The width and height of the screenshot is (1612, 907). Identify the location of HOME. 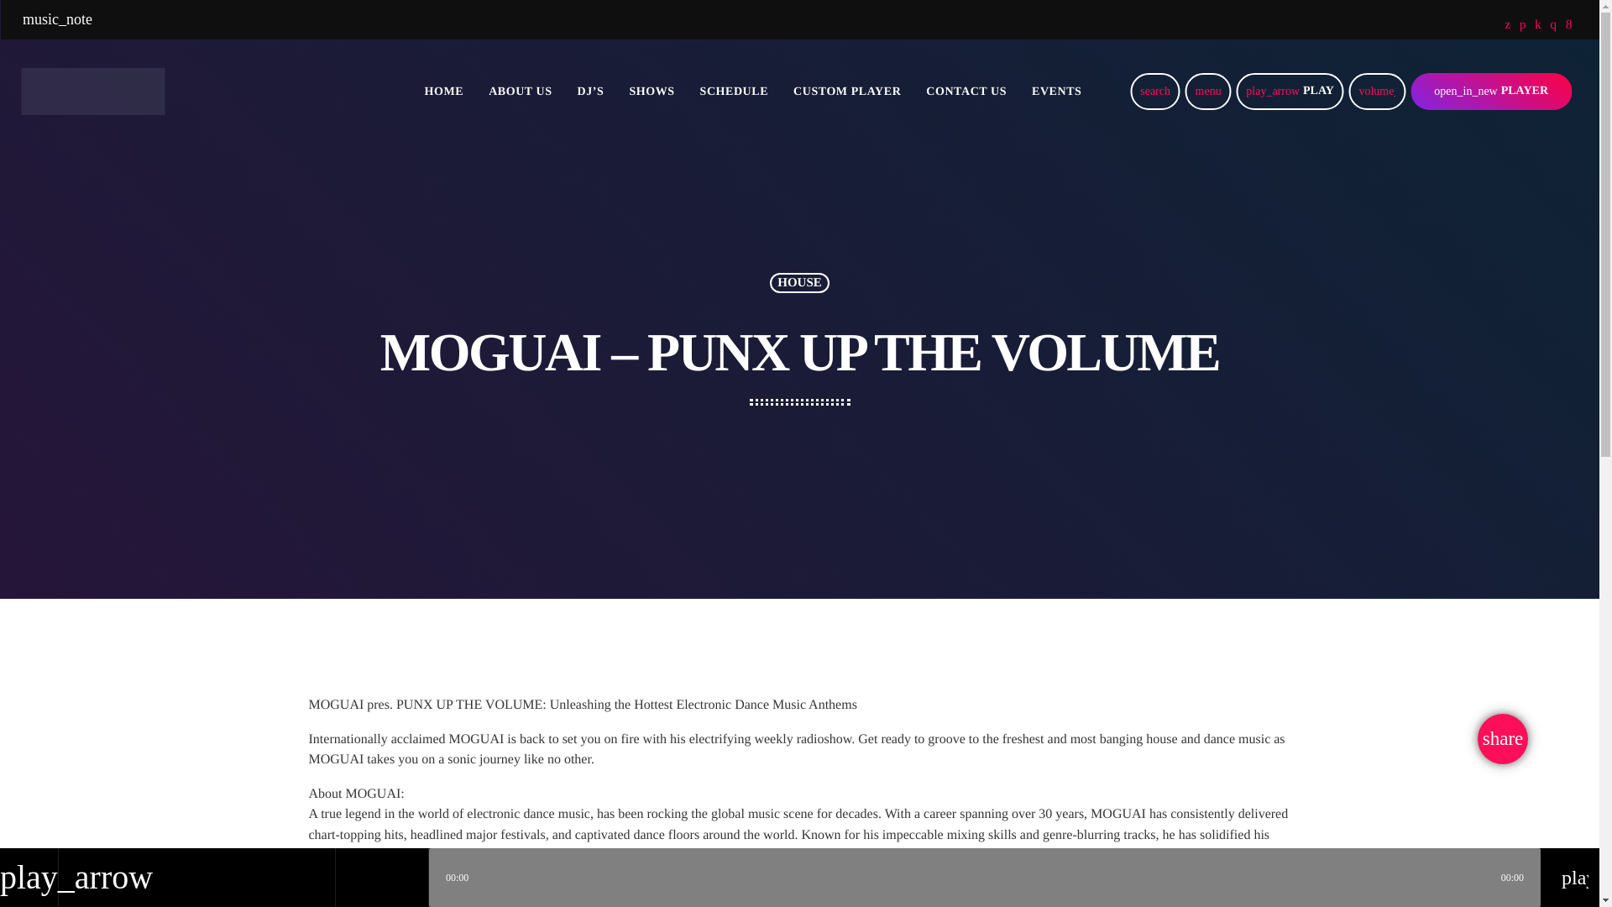
(445, 92).